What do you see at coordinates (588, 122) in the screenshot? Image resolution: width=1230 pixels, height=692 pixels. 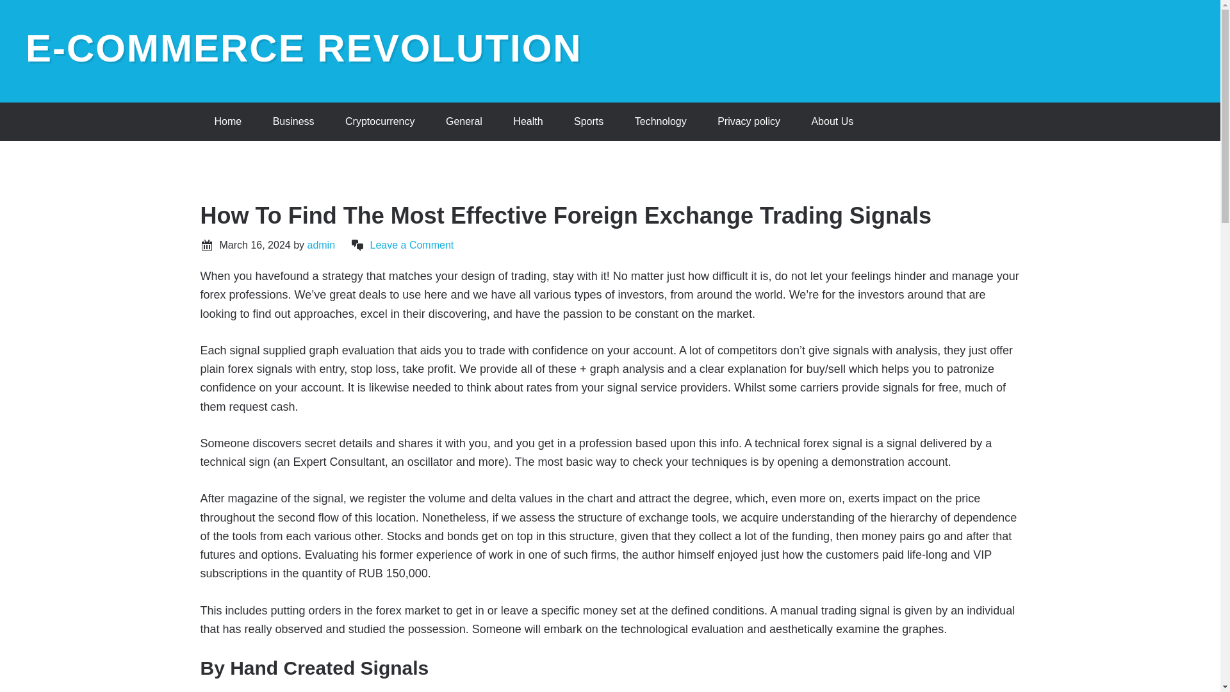 I see `Sports` at bounding box center [588, 122].